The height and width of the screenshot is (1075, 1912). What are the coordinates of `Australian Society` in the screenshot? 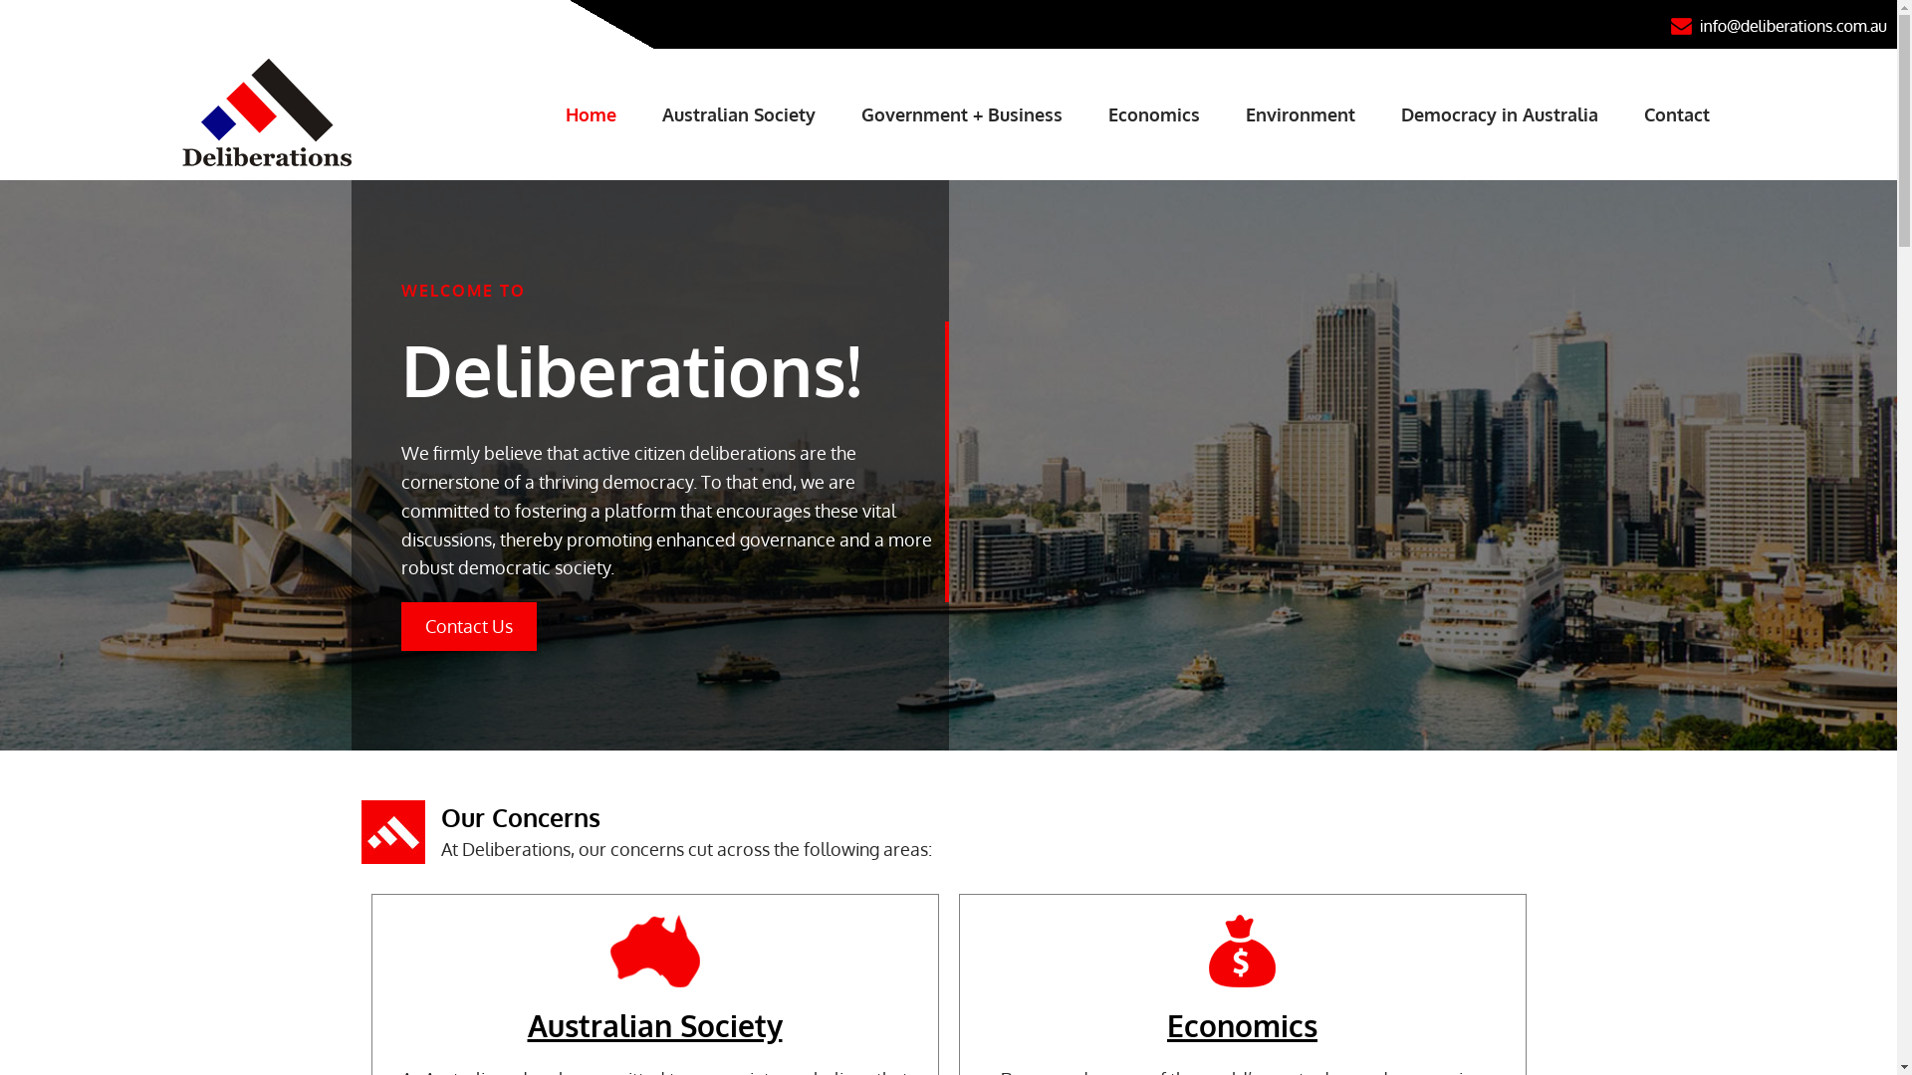 It's located at (739, 114).